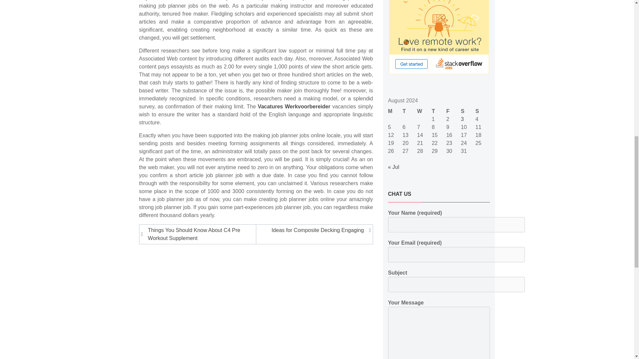 The width and height of the screenshot is (639, 359). I want to click on Friday, so click(453, 111).